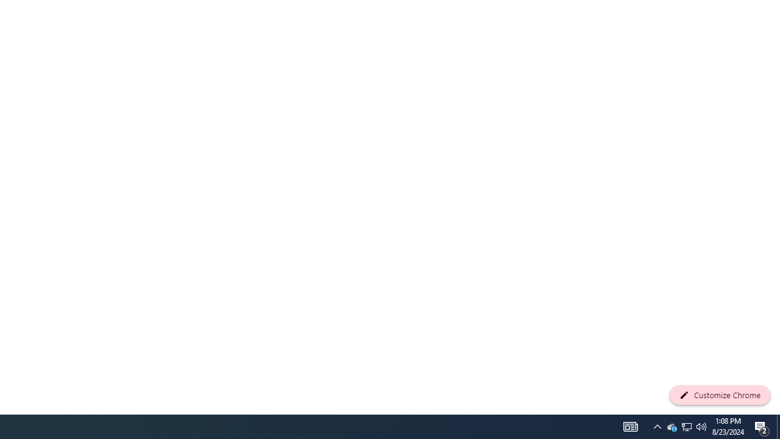 This screenshot has height=439, width=780. Describe the element at coordinates (672, 427) in the screenshot. I see `Notification Chevron` at that location.